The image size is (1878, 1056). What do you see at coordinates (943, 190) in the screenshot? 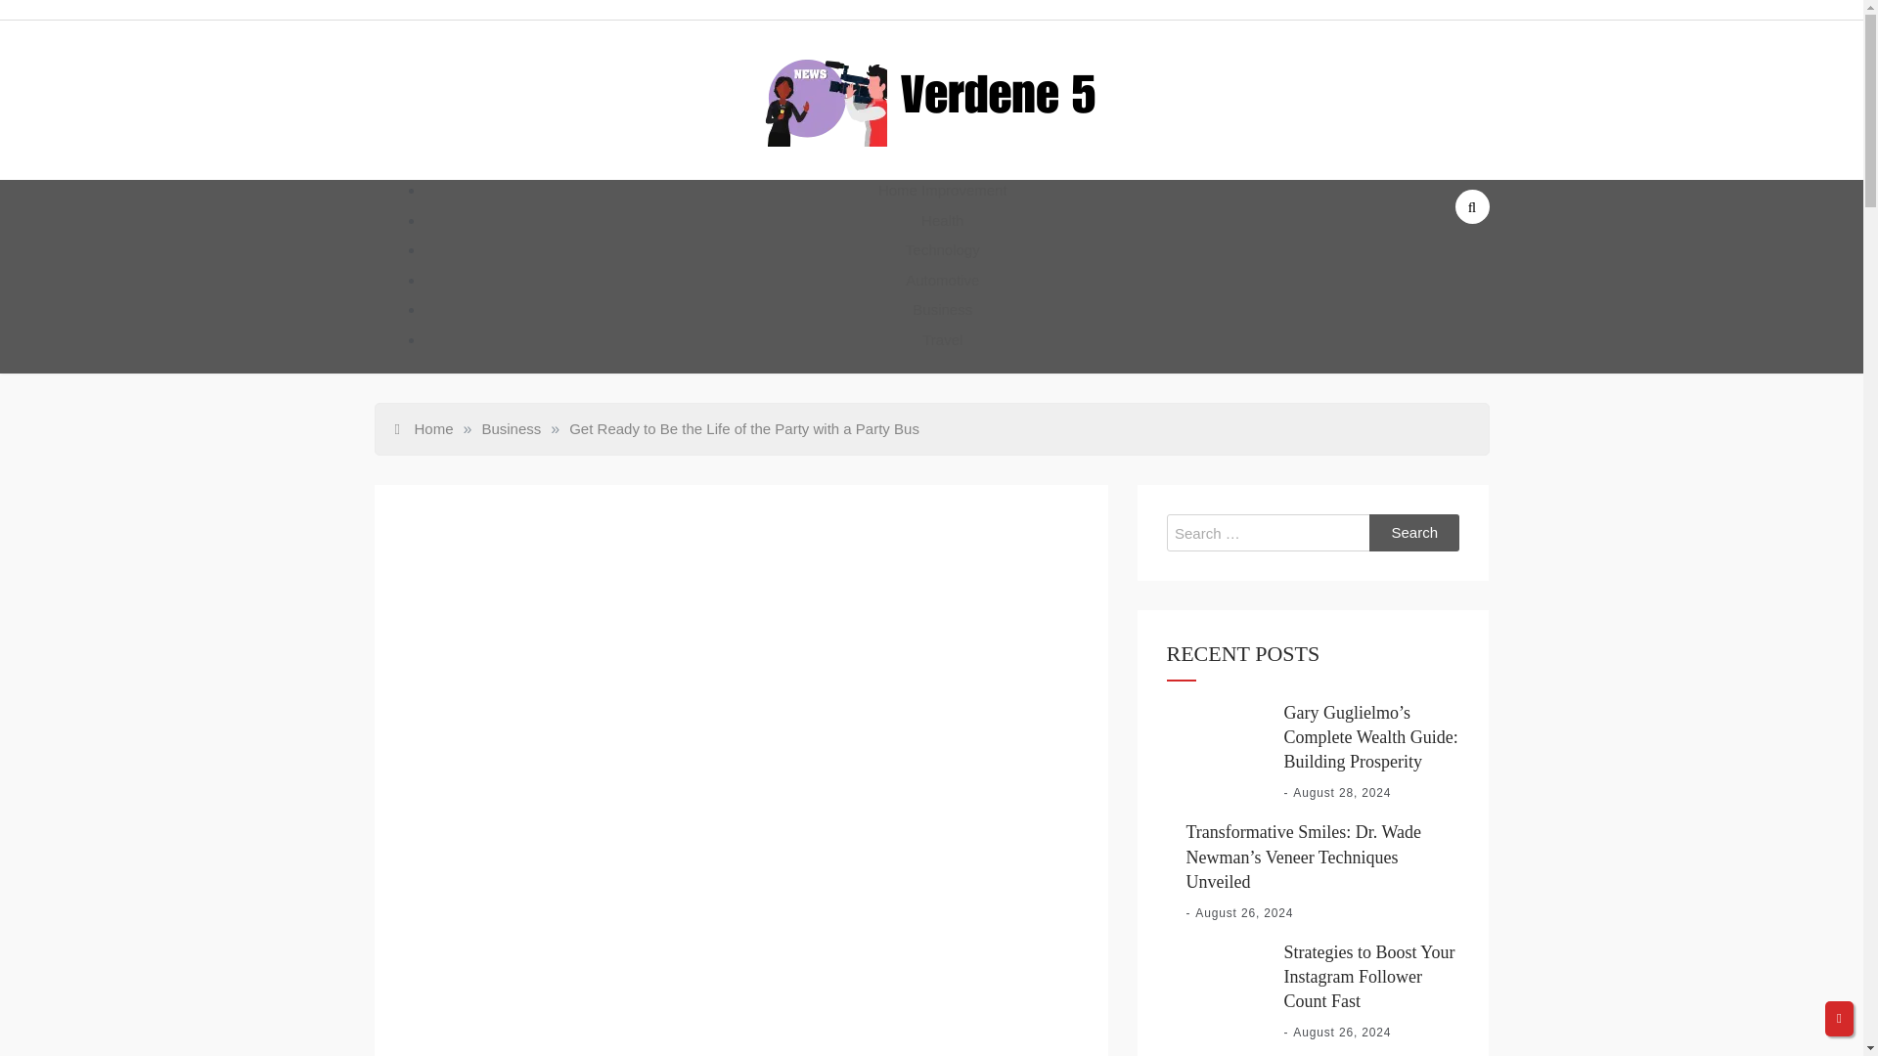
I see `Home Improvement` at bounding box center [943, 190].